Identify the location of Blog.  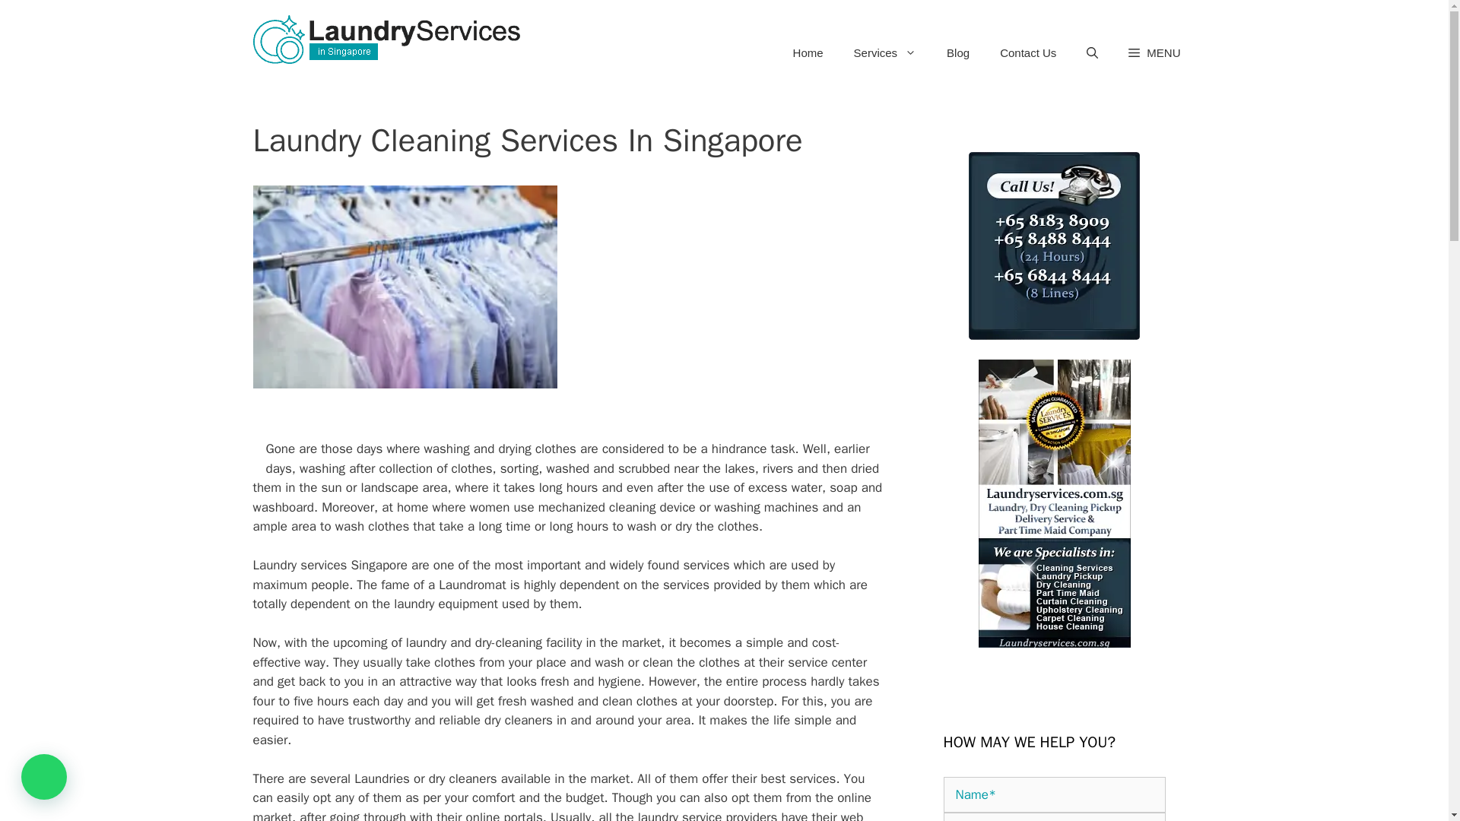
(957, 53).